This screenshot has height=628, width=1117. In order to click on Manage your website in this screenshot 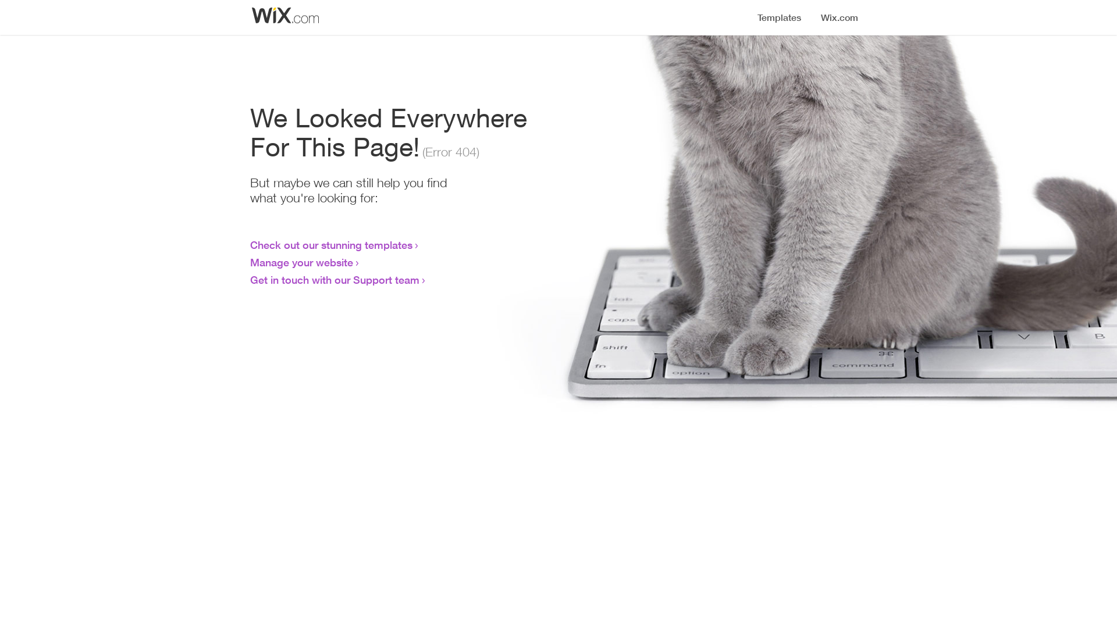, I will do `click(301, 262)`.